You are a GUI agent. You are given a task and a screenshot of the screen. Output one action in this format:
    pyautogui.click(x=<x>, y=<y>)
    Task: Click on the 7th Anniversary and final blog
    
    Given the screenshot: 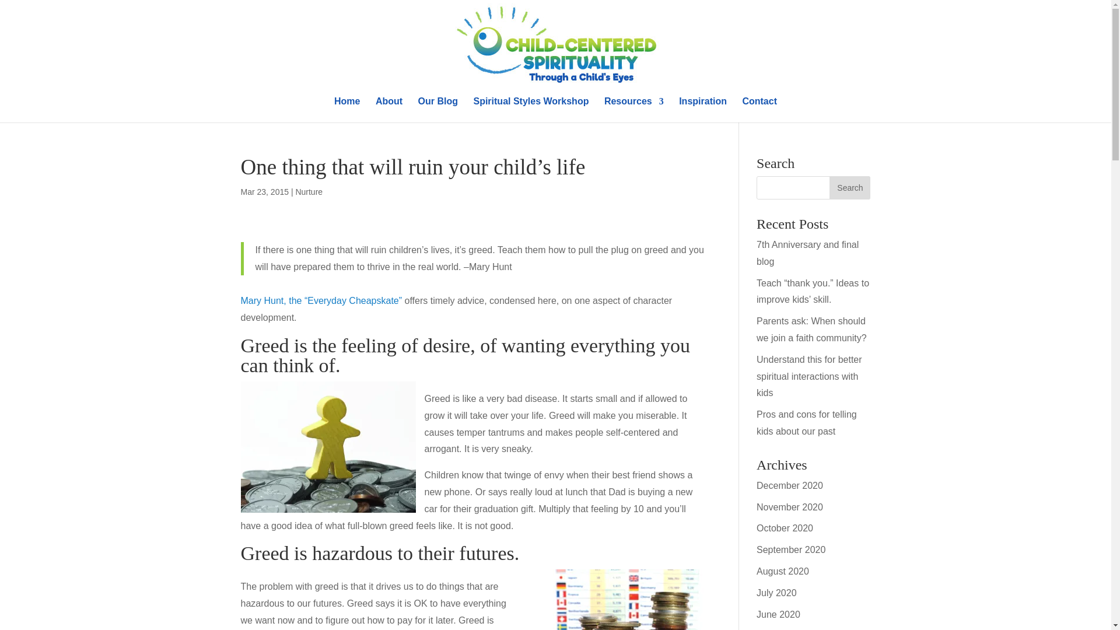 What is the action you would take?
    pyautogui.click(x=807, y=253)
    